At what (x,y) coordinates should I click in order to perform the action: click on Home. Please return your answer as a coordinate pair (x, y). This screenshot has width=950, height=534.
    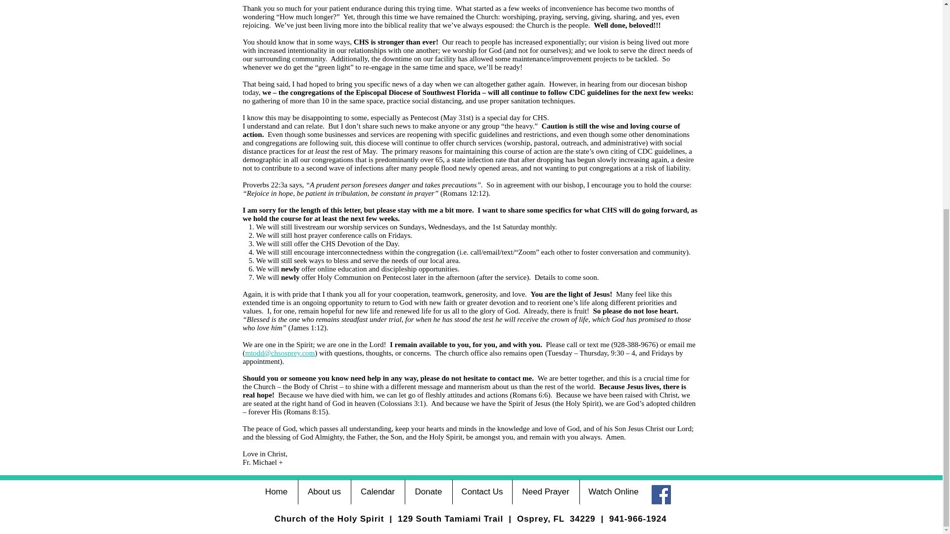
    Looking at the image, I should click on (277, 152).